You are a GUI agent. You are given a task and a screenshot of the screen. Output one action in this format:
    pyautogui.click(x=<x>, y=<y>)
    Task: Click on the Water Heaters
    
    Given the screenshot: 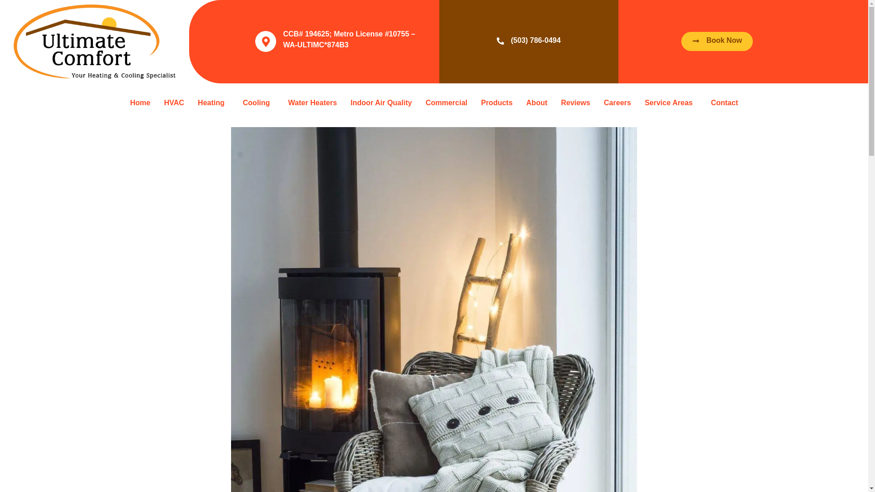 What is the action you would take?
    pyautogui.click(x=312, y=105)
    